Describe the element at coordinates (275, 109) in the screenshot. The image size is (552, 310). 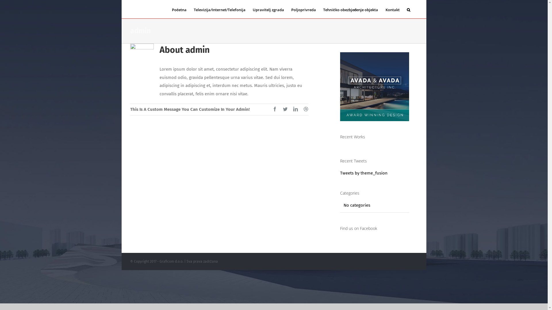
I see `Facebook` at that location.